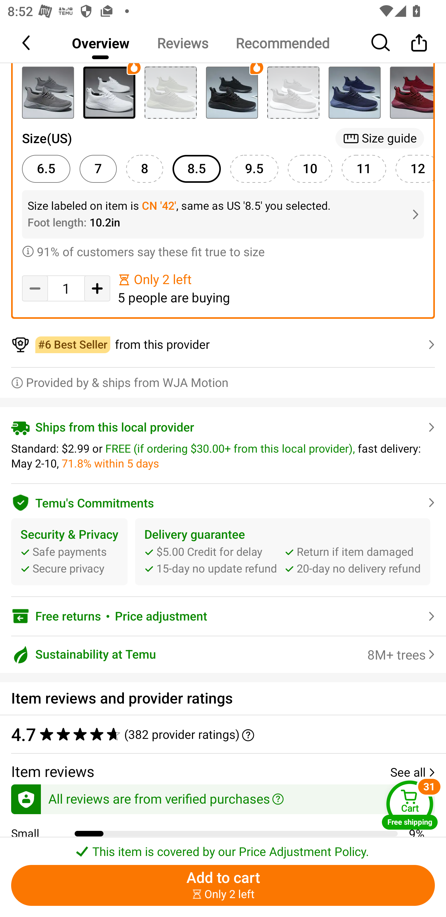  Describe the element at coordinates (411, 92) in the screenshot. I see `Burgundy` at that location.